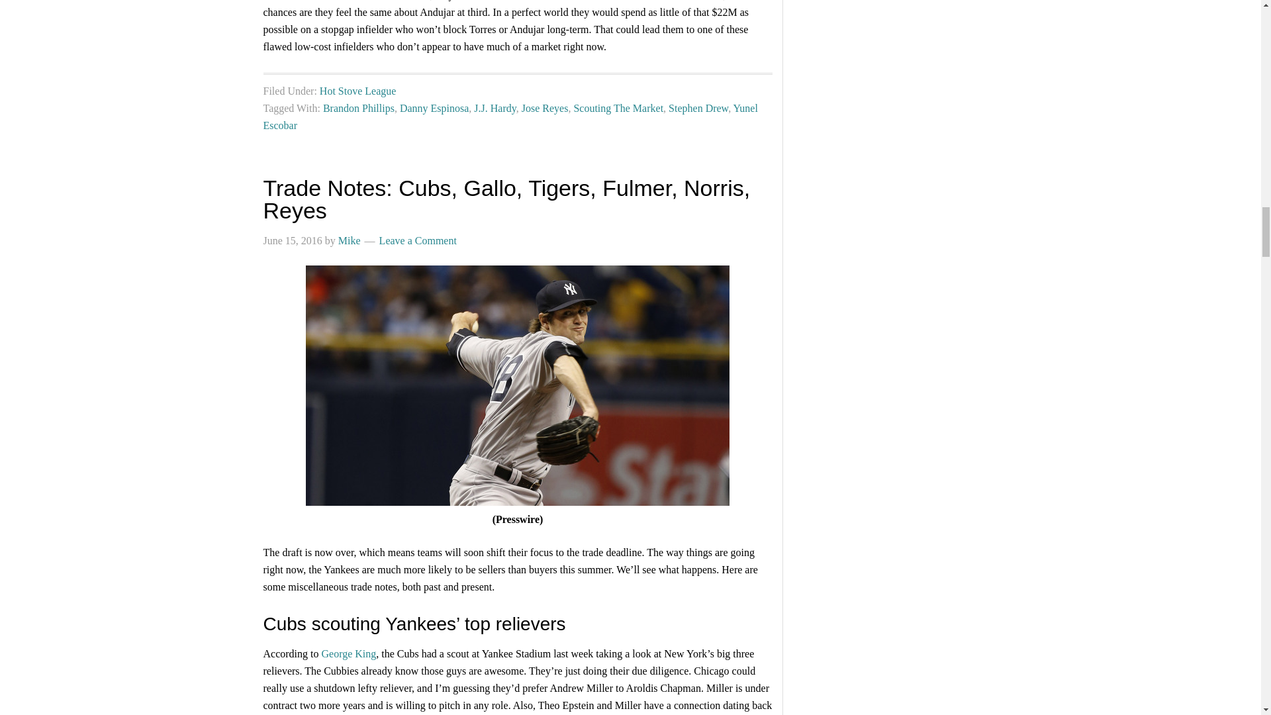 The height and width of the screenshot is (715, 1271). Describe the element at coordinates (698, 108) in the screenshot. I see `Stephen Drew` at that location.